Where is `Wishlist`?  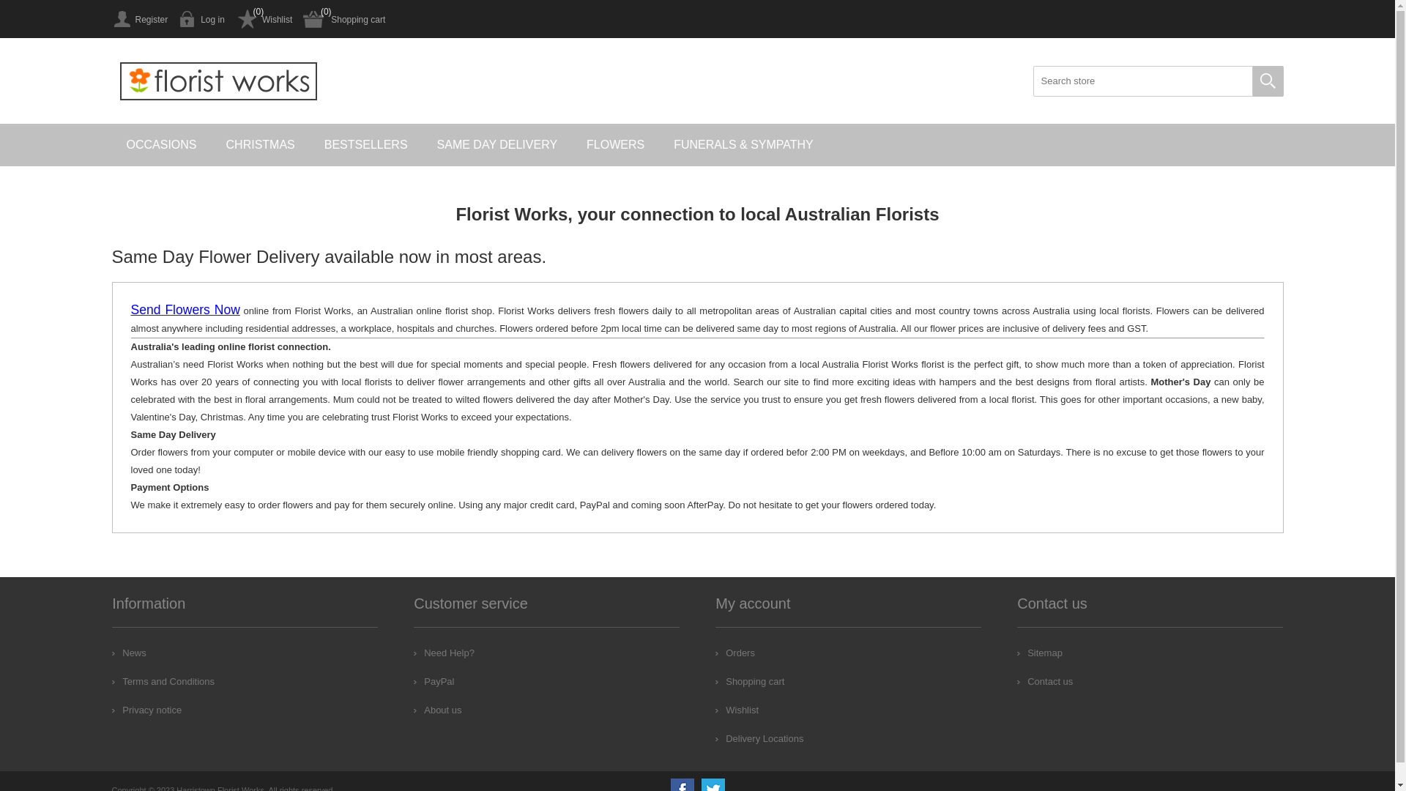 Wishlist is located at coordinates (264, 19).